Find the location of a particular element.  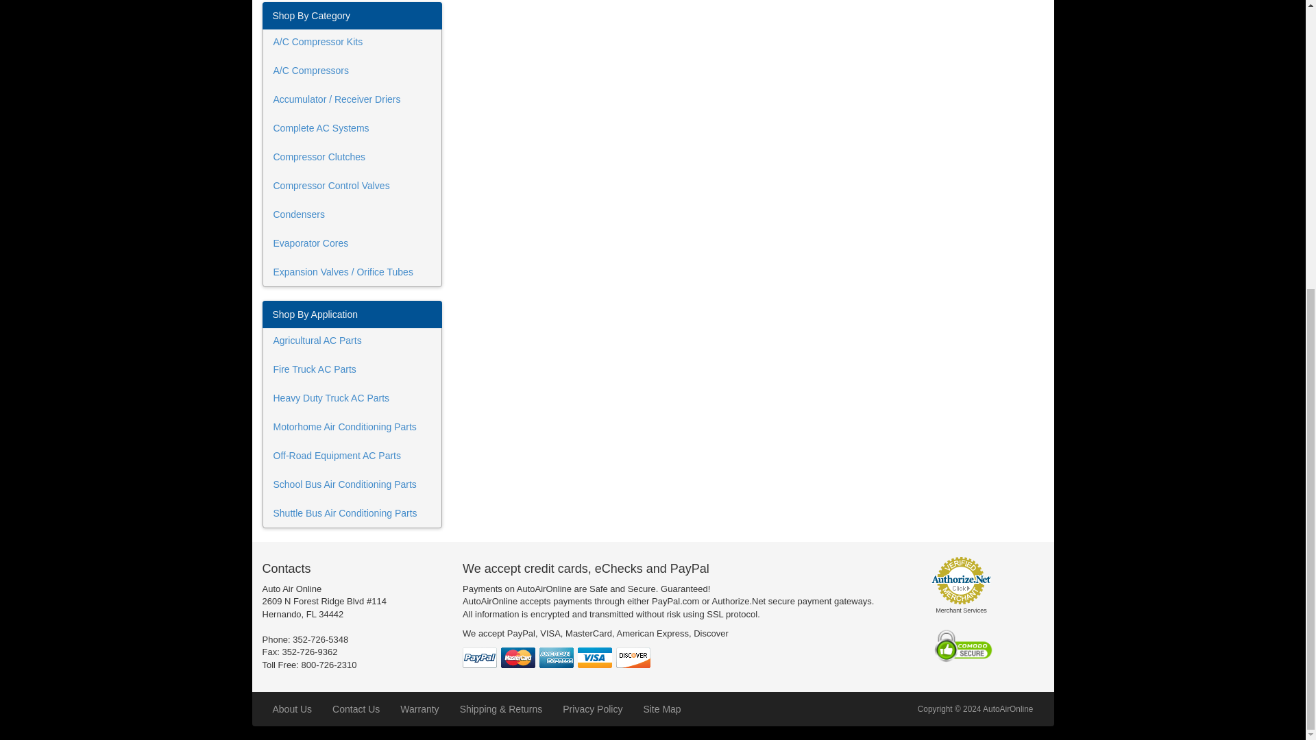

Fire Truck AC Parts is located at coordinates (352, 370).